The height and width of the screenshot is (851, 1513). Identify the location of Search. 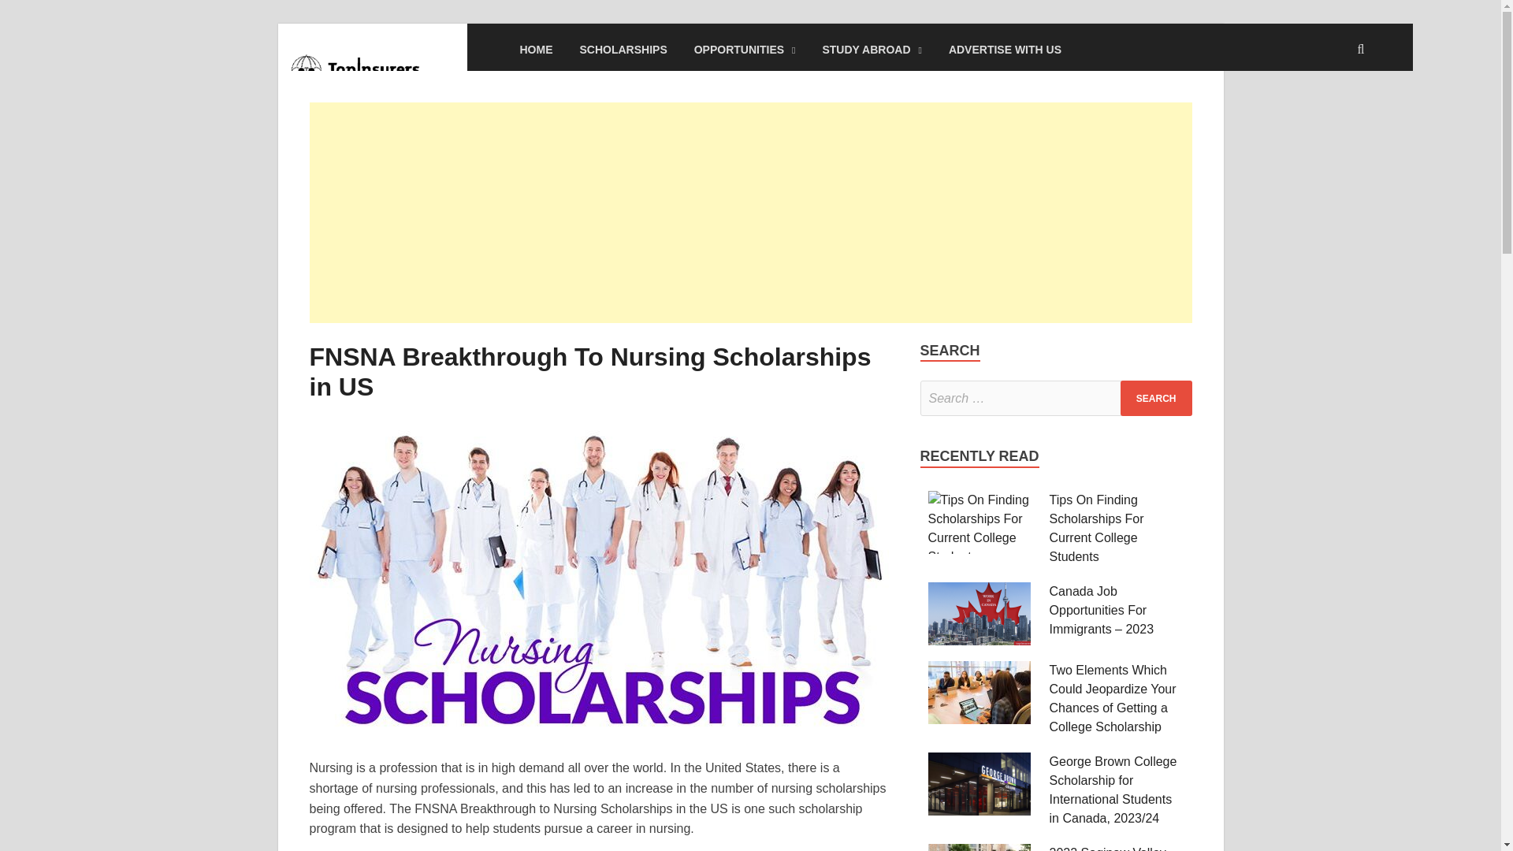
(1156, 398).